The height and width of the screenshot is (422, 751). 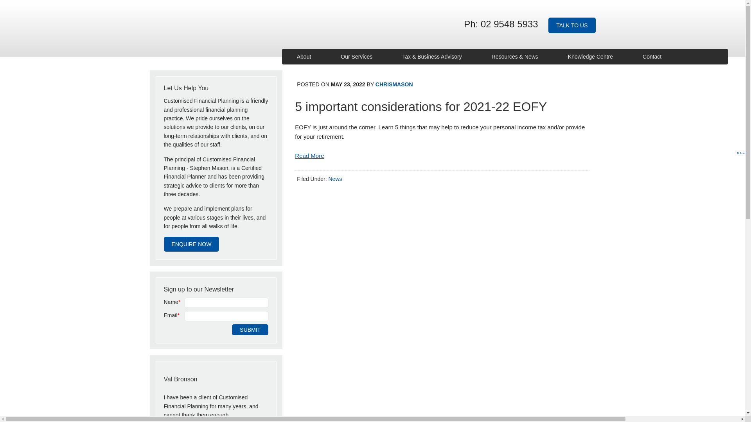 I want to click on Submit, so click(x=250, y=330).